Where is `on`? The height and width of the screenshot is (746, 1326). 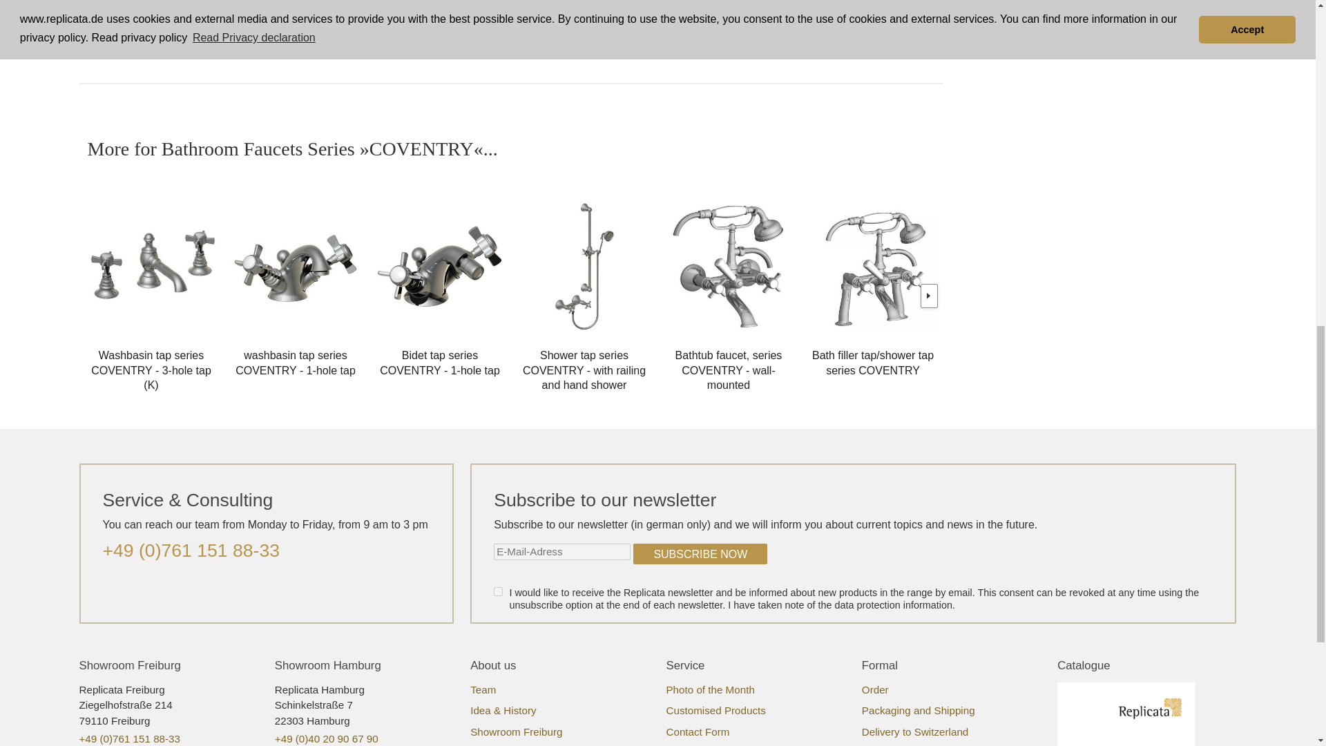
on is located at coordinates (497, 591).